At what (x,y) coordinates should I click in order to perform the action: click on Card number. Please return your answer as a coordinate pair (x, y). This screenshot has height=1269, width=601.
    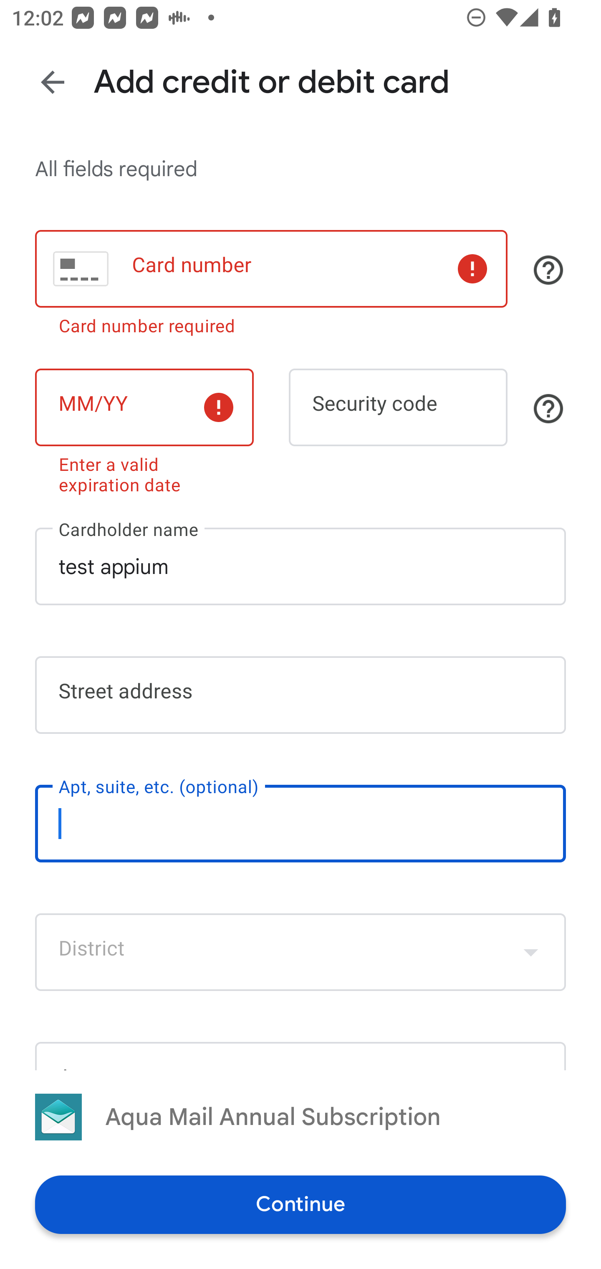
    Looking at the image, I should click on (271, 268).